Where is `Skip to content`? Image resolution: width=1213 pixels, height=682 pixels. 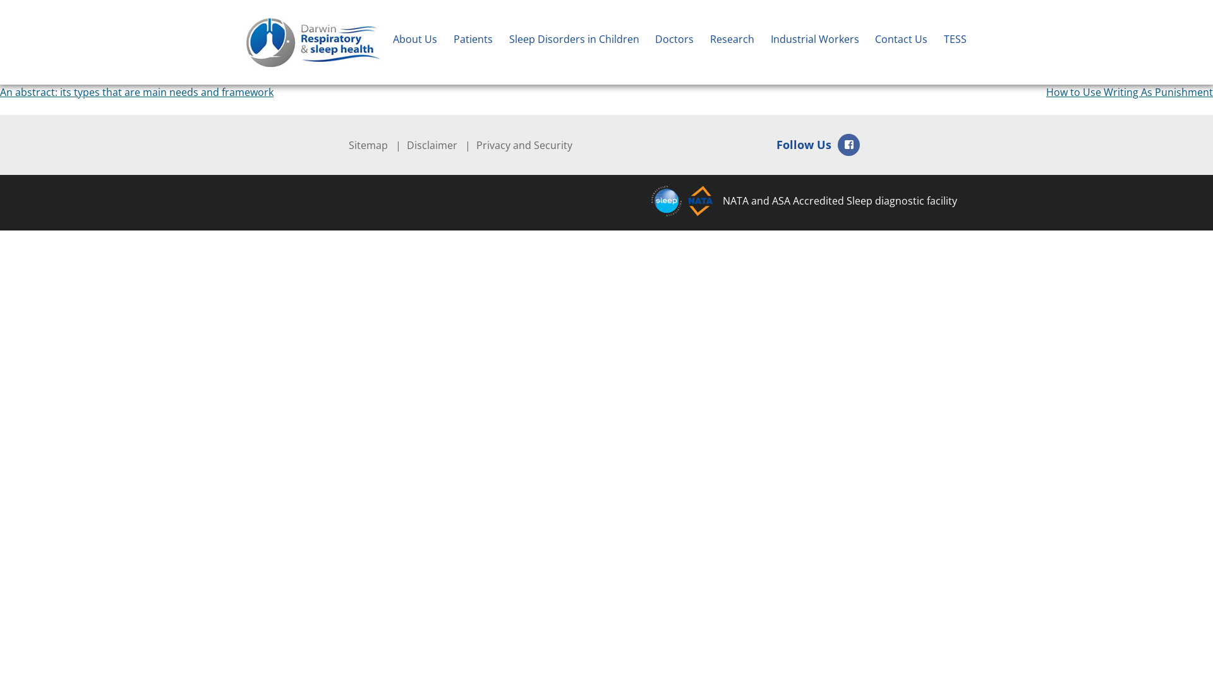
Skip to content is located at coordinates (0, 0).